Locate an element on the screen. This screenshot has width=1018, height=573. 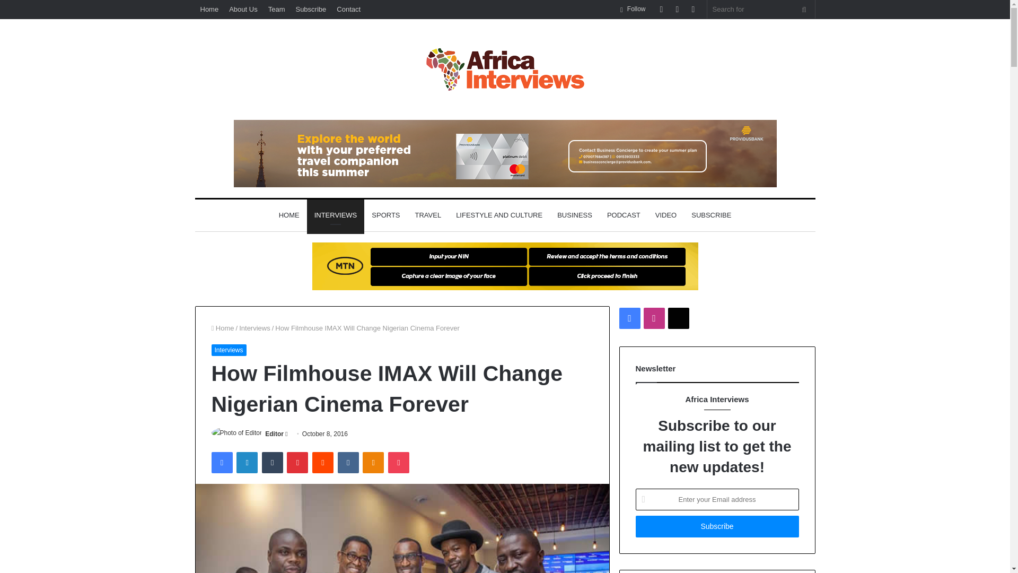
Home is located at coordinates (222, 328).